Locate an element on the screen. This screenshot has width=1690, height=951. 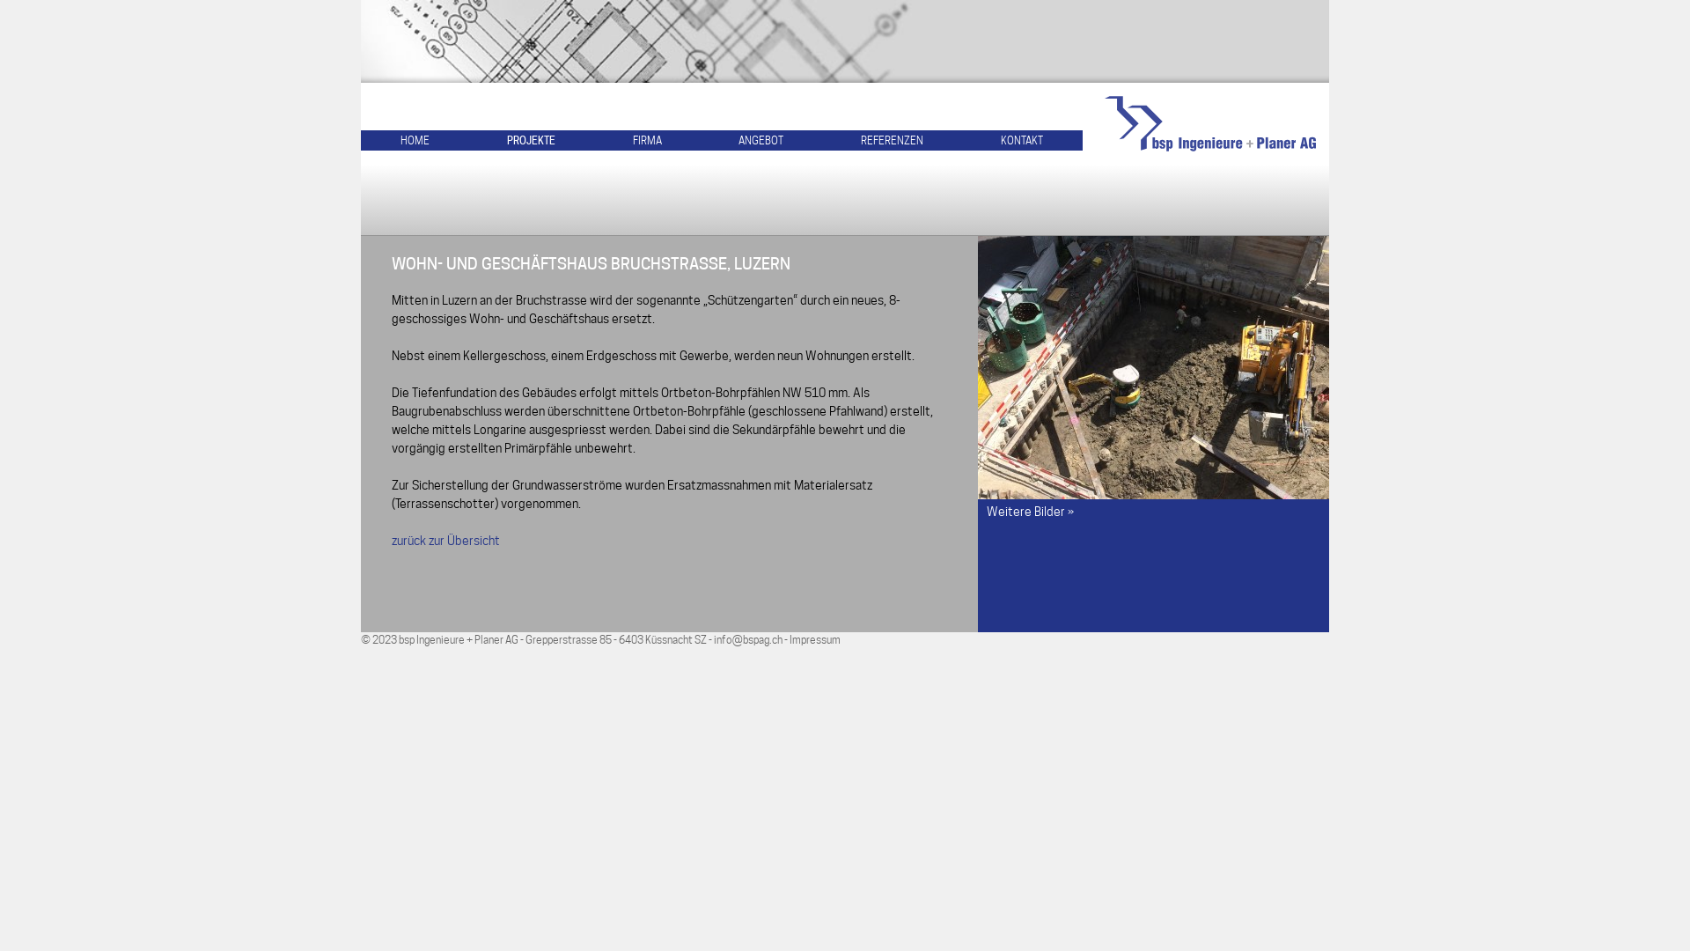
Home is located at coordinates (1210, 123).